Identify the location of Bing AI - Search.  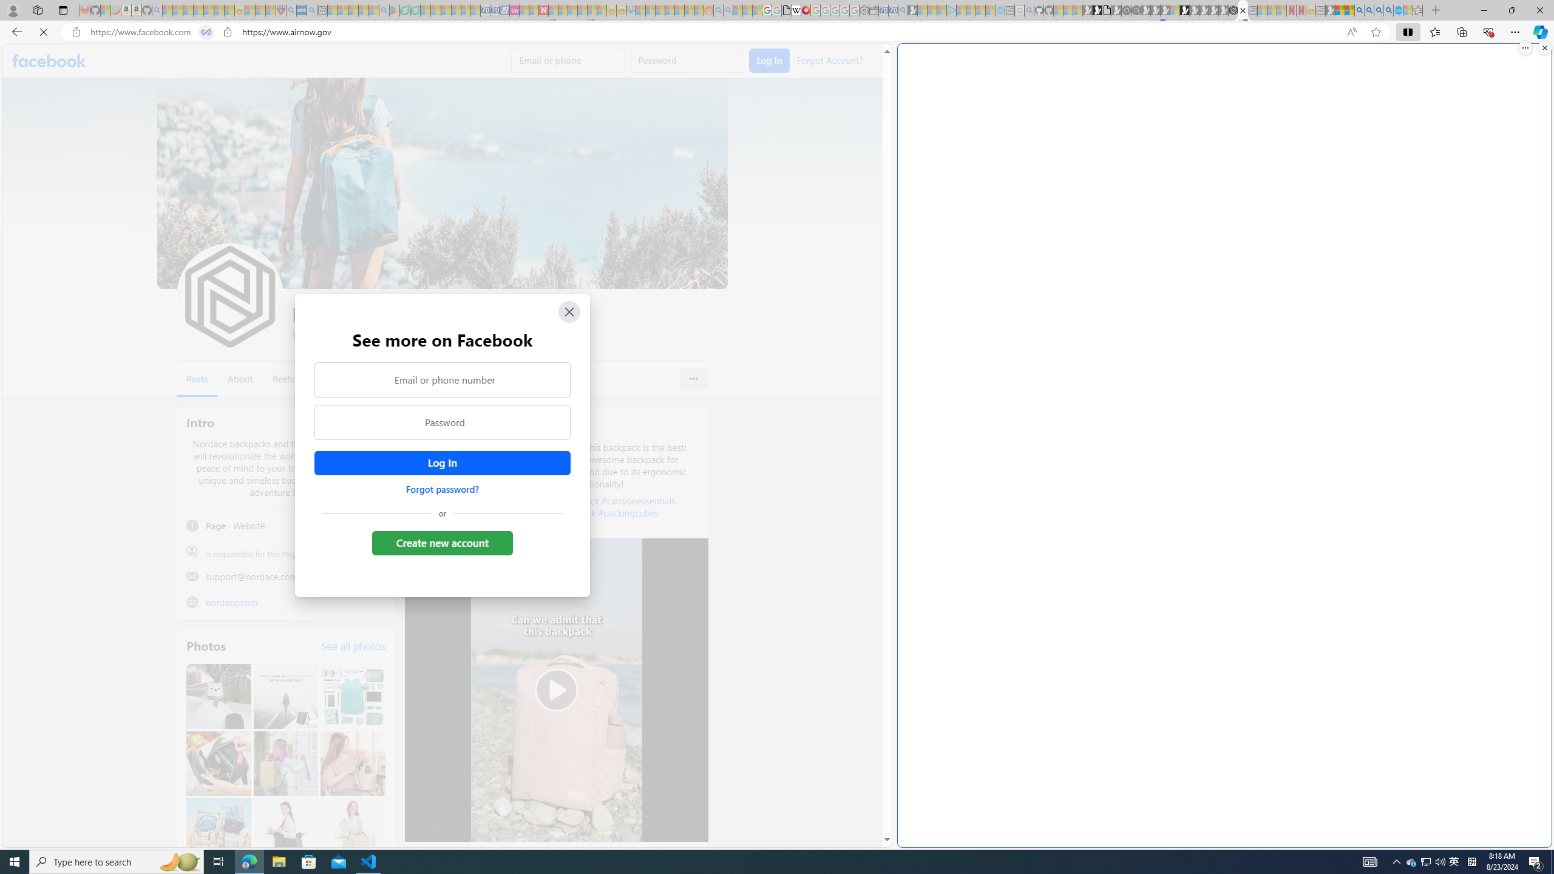
(1359, 10).